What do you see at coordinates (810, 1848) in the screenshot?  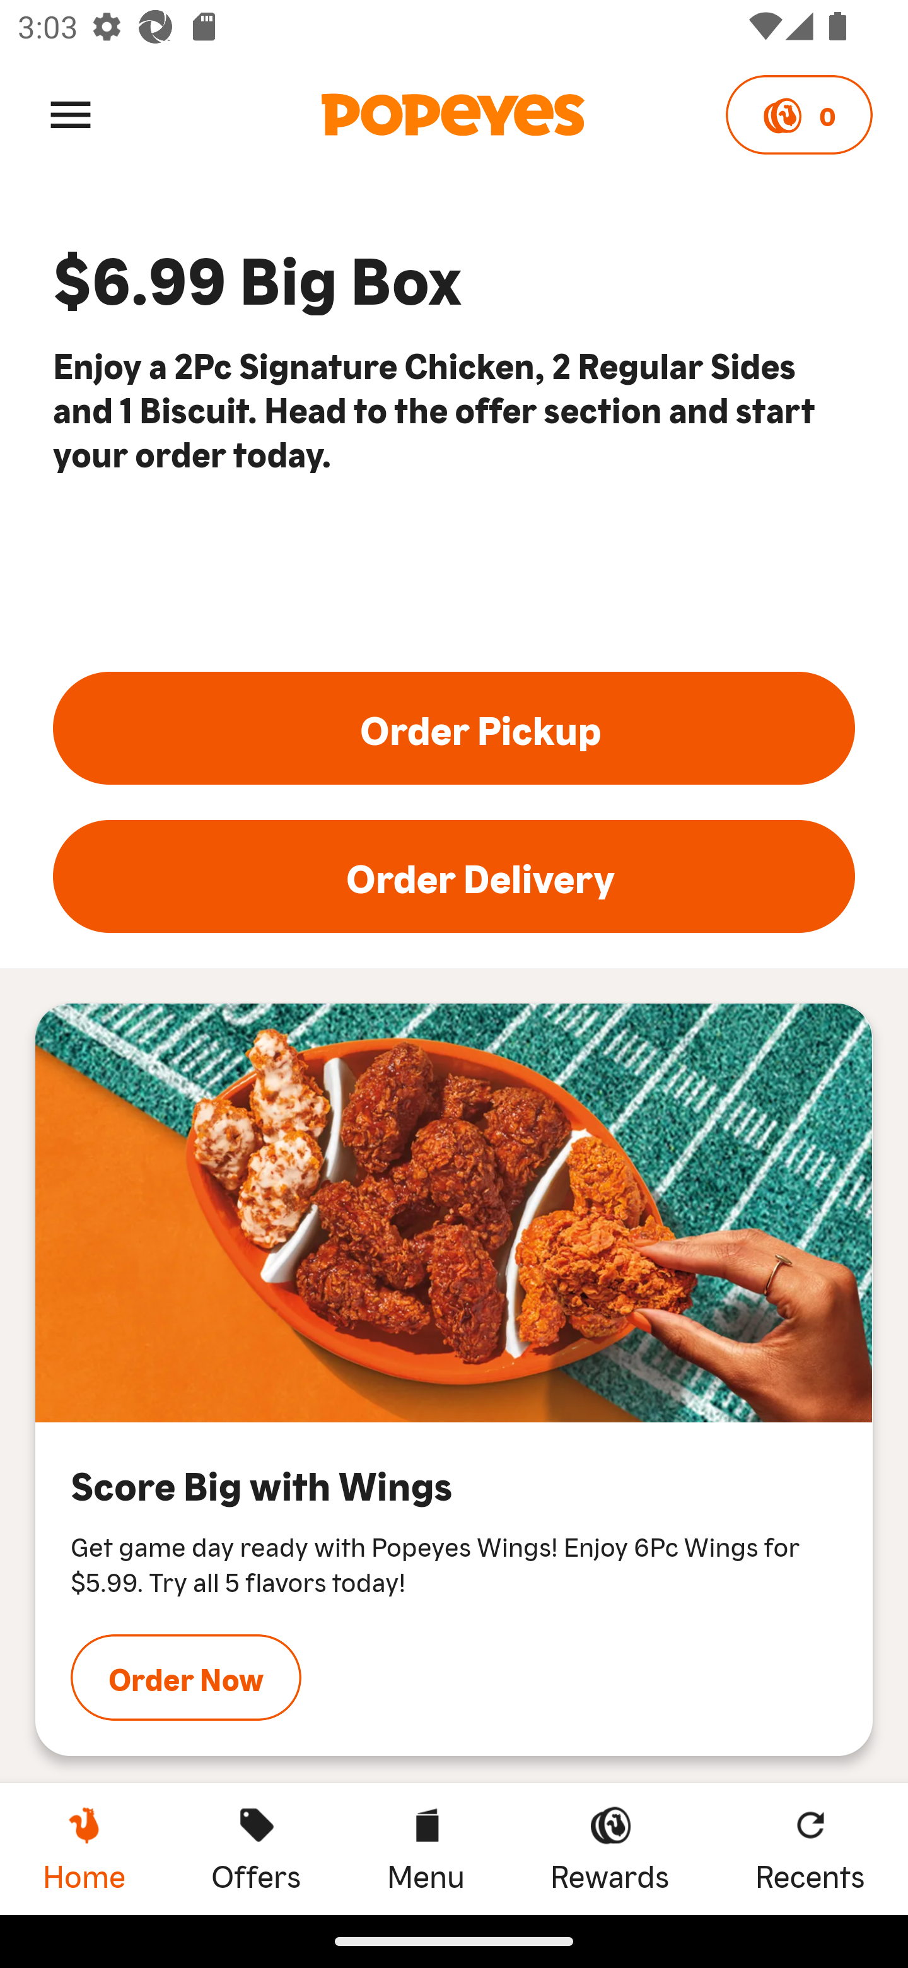 I see `Recents Recents Recents` at bounding box center [810, 1848].